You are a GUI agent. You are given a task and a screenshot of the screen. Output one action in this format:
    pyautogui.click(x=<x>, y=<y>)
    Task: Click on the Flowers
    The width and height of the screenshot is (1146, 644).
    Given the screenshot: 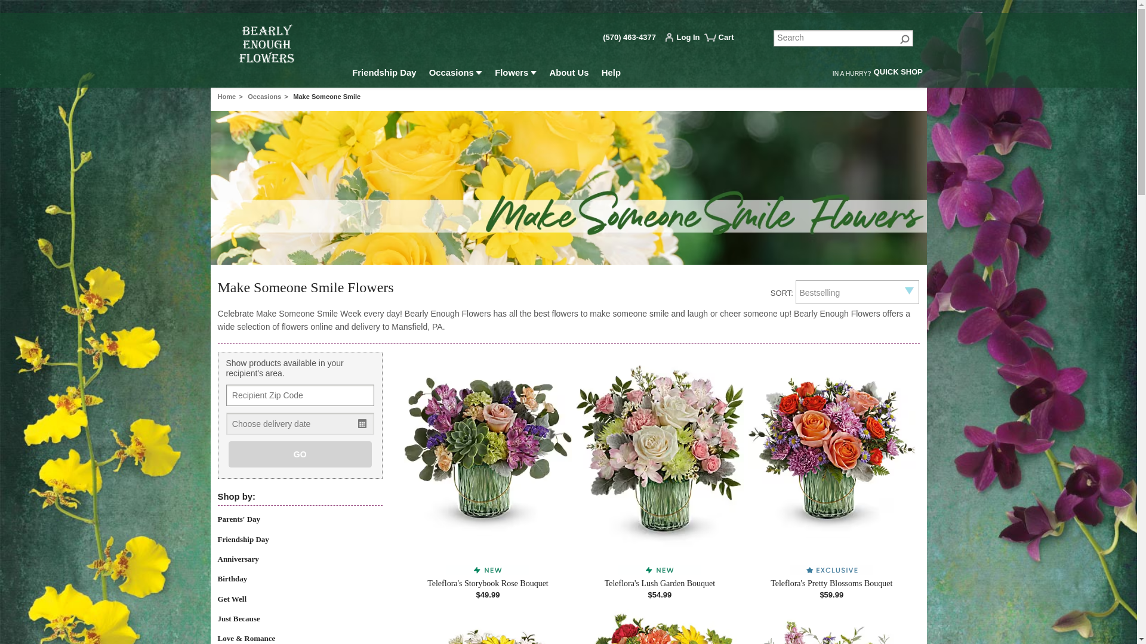 What is the action you would take?
    pyautogui.click(x=516, y=74)
    